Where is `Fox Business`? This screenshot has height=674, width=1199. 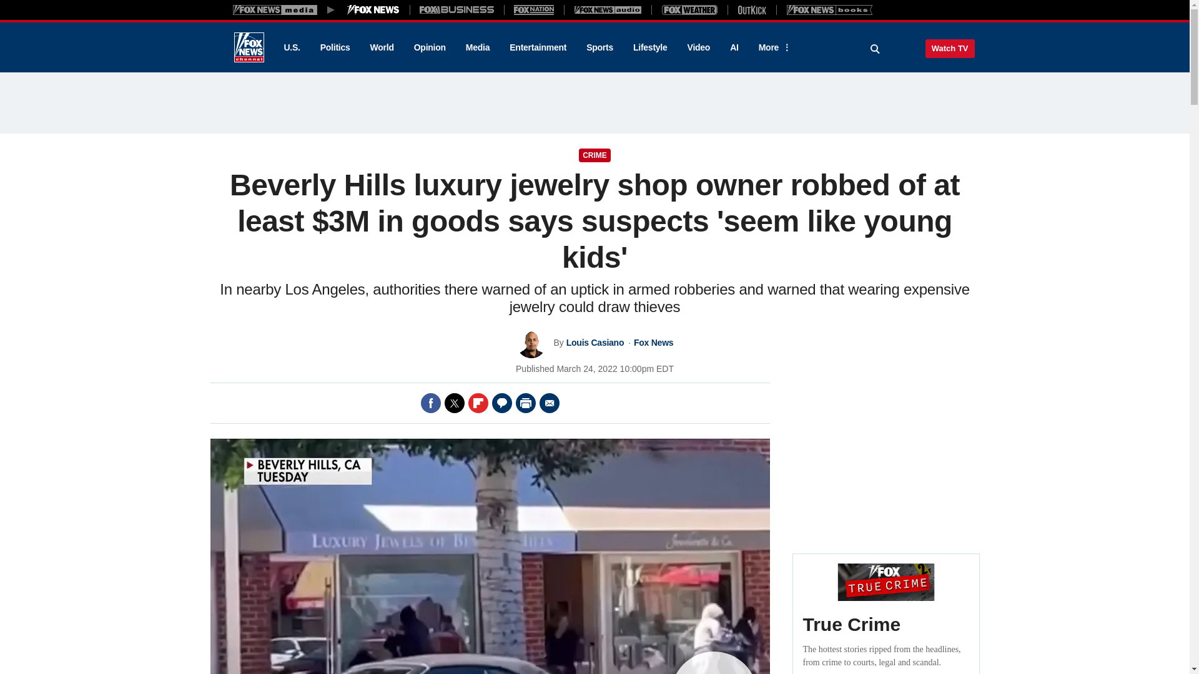
Fox Business is located at coordinates (457, 9).